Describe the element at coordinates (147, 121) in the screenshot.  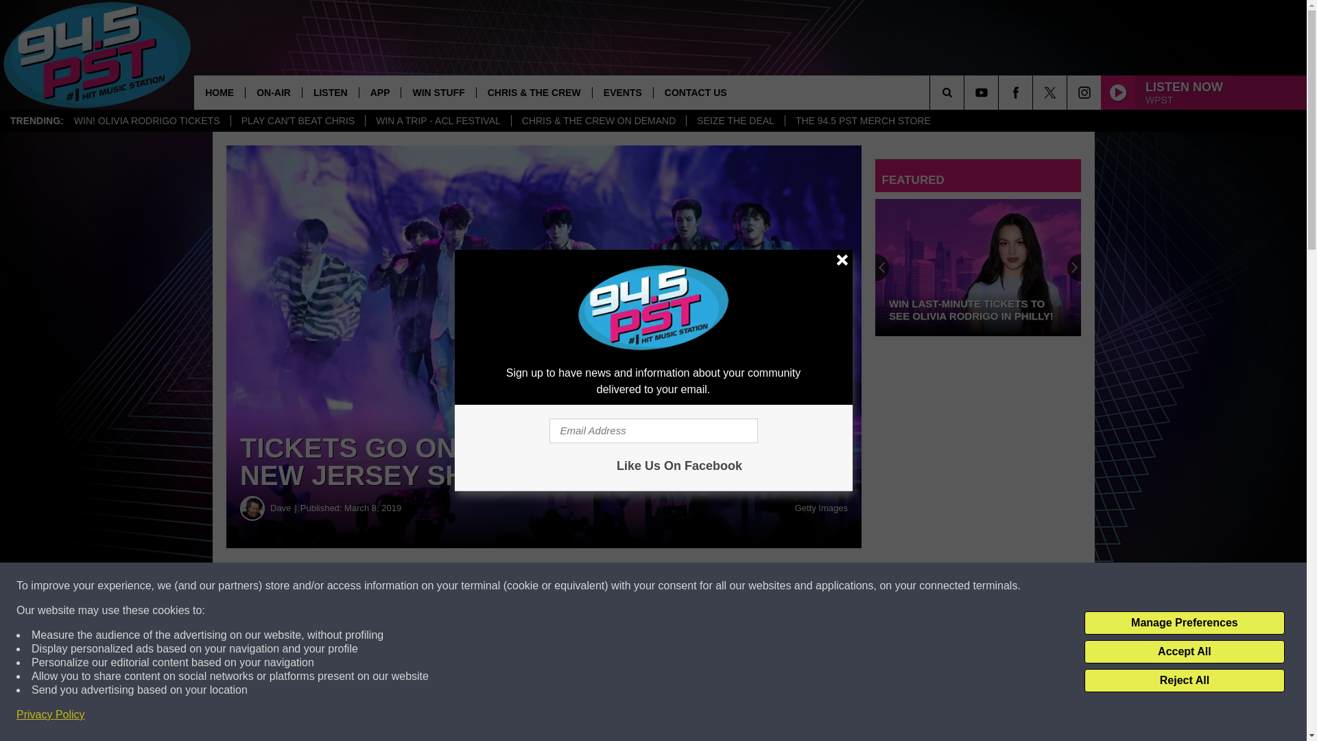
I see `WIN! OLIVIA RODRIGO TICKETS` at that location.